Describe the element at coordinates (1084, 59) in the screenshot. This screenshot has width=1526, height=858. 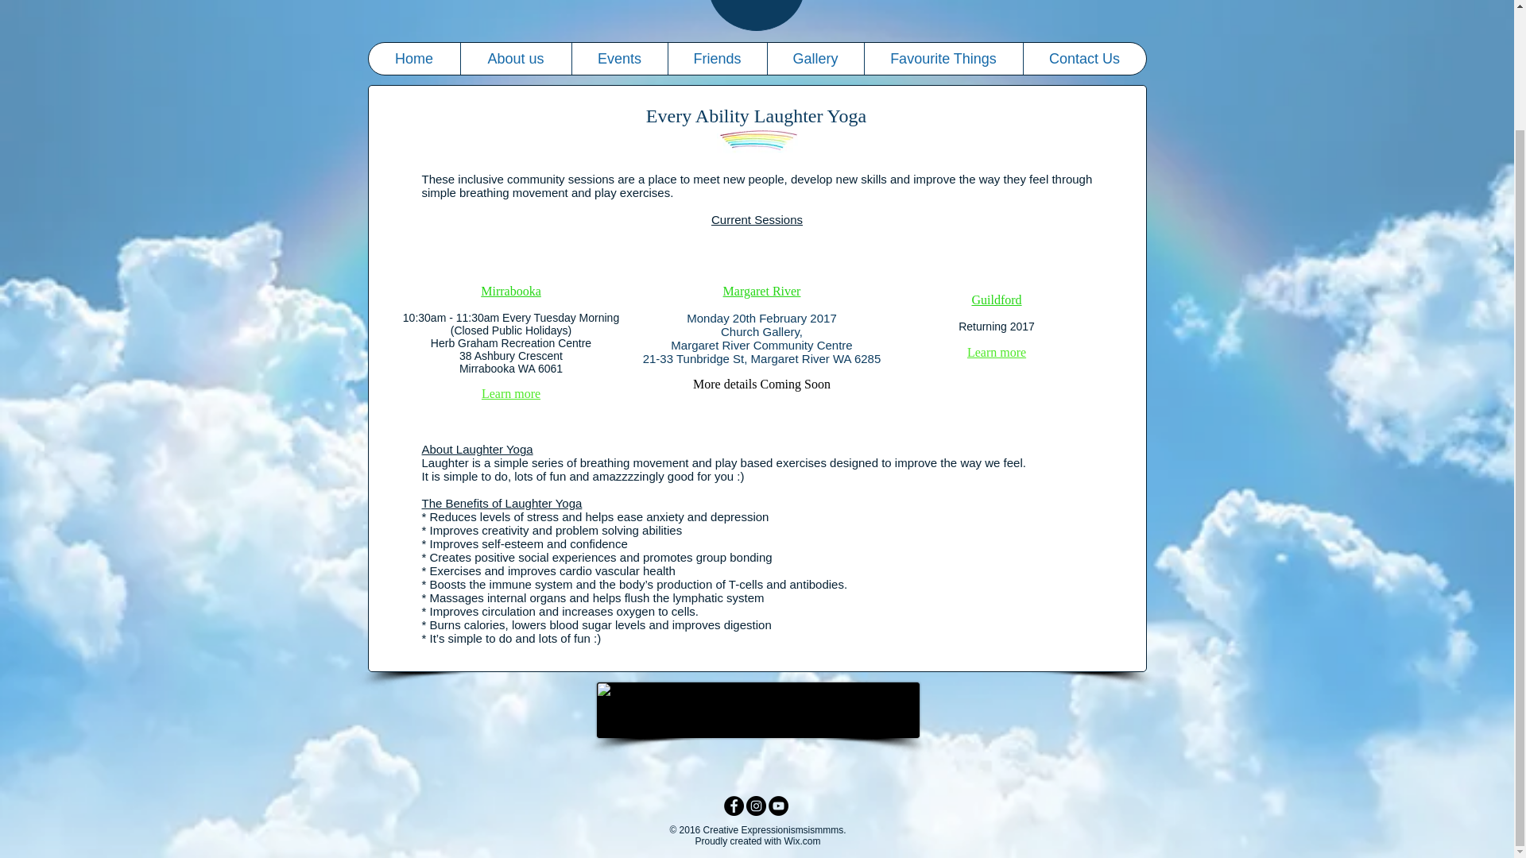
I see `Contact Us` at that location.